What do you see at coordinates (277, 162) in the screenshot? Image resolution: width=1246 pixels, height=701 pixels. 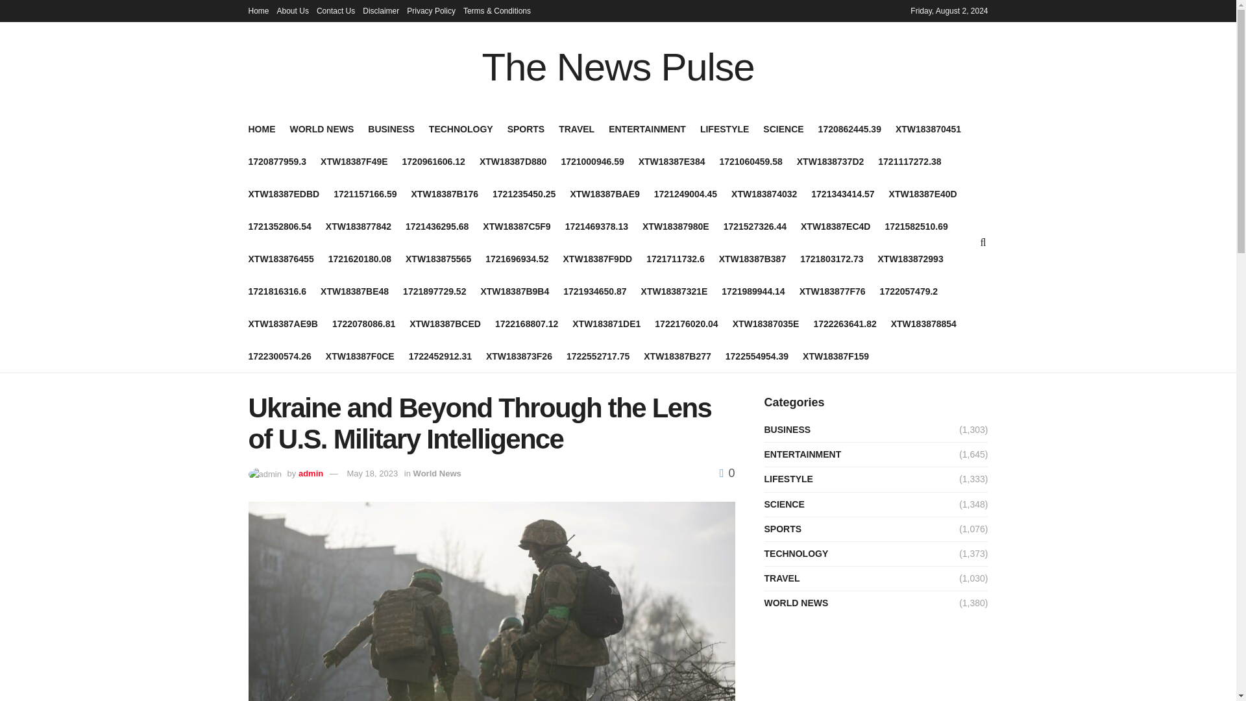 I see `1720877959.3` at bounding box center [277, 162].